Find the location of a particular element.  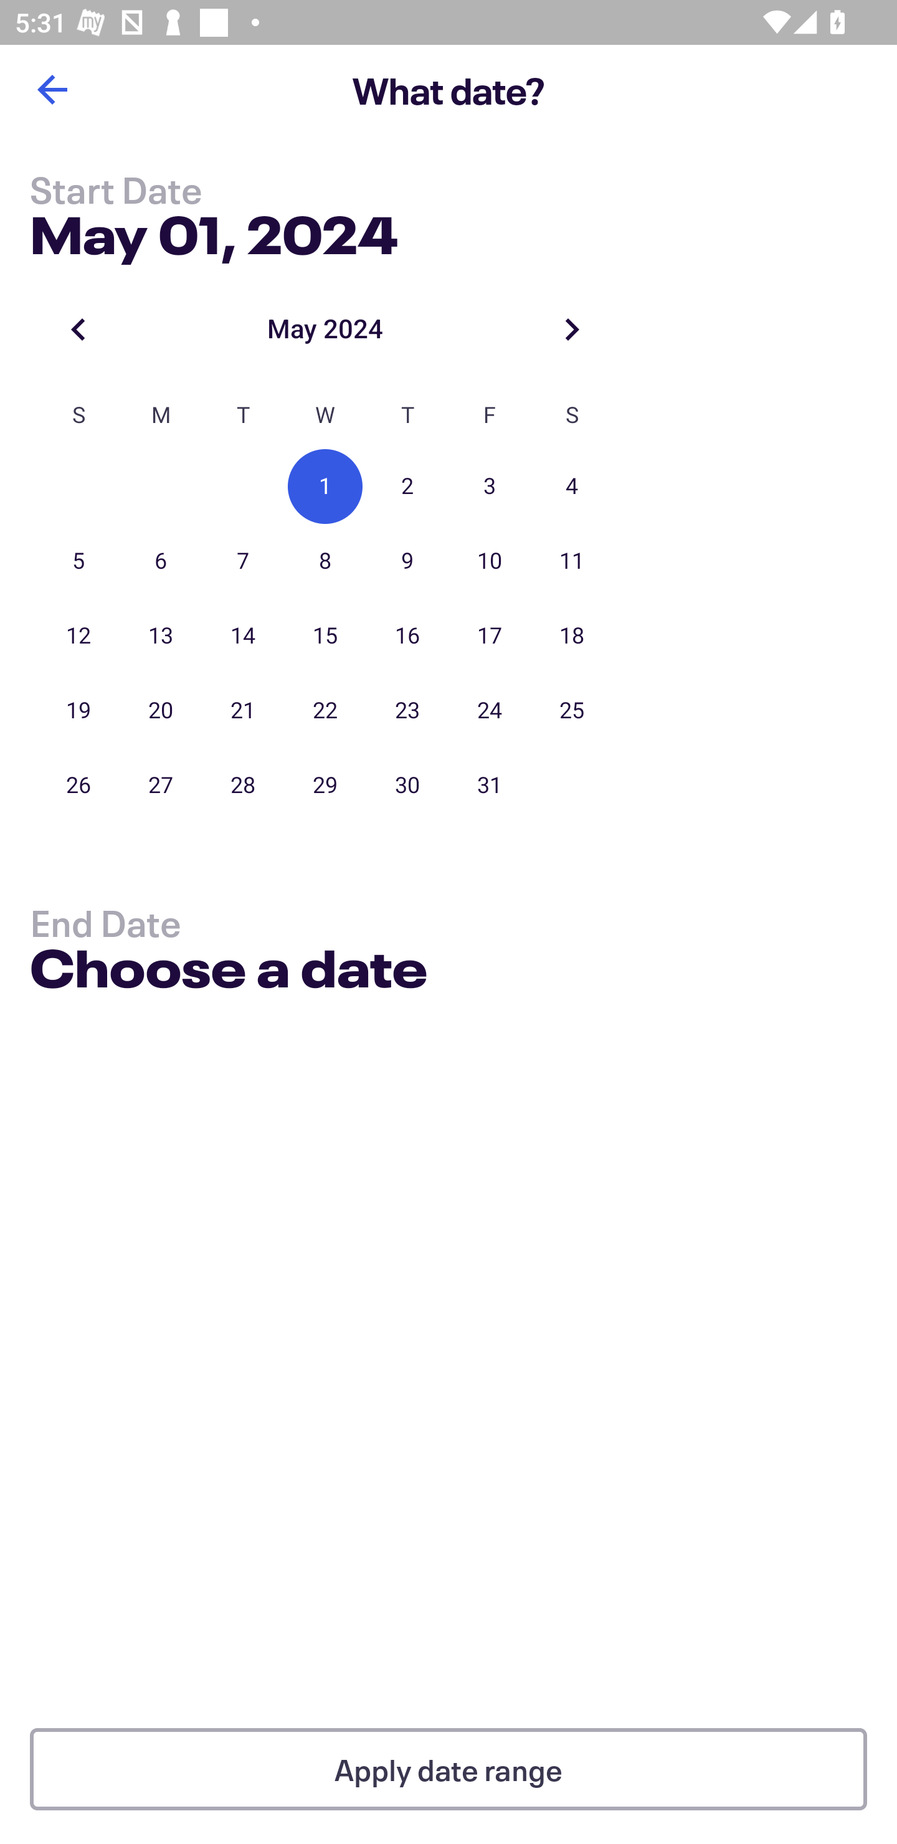

Apply date range is located at coordinates (448, 1769).